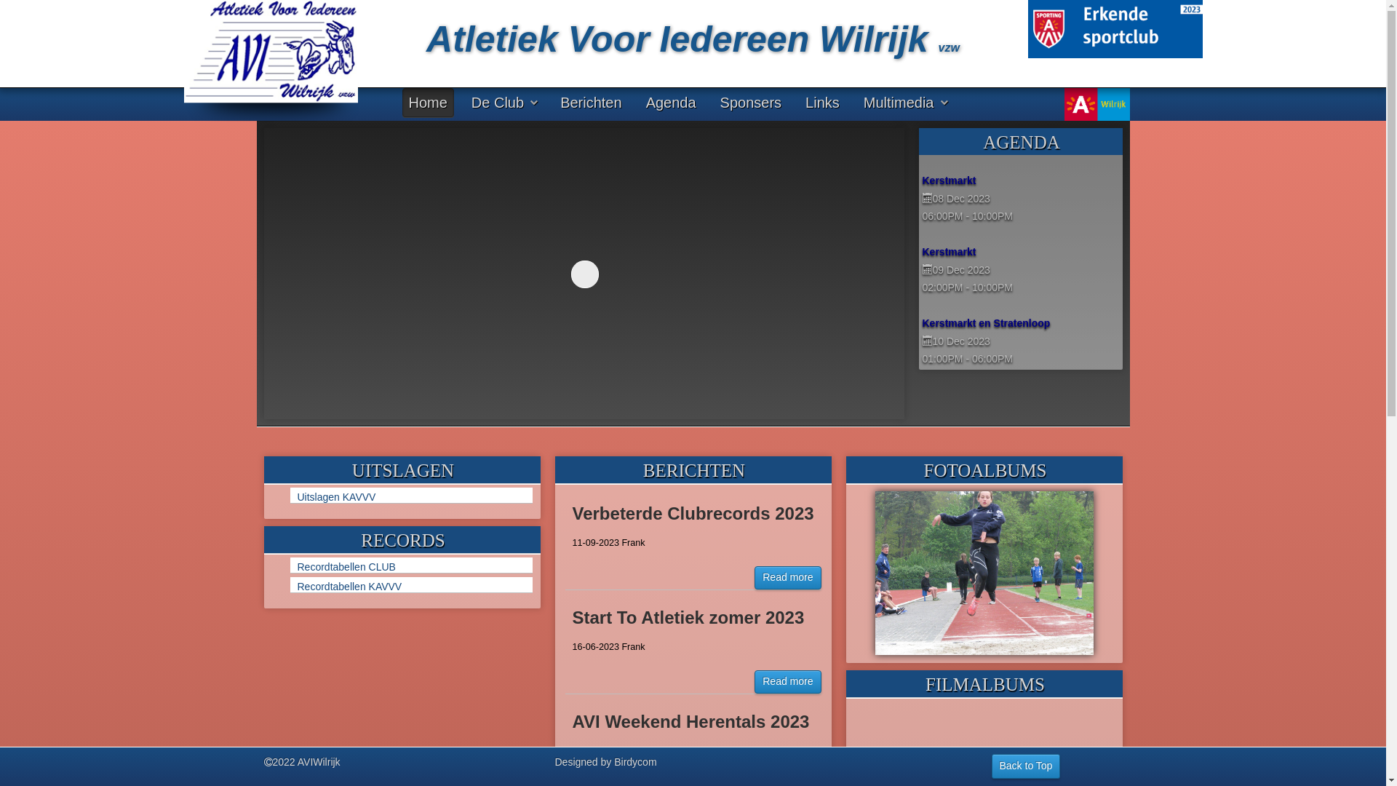  I want to click on Sponsers, so click(751, 103).